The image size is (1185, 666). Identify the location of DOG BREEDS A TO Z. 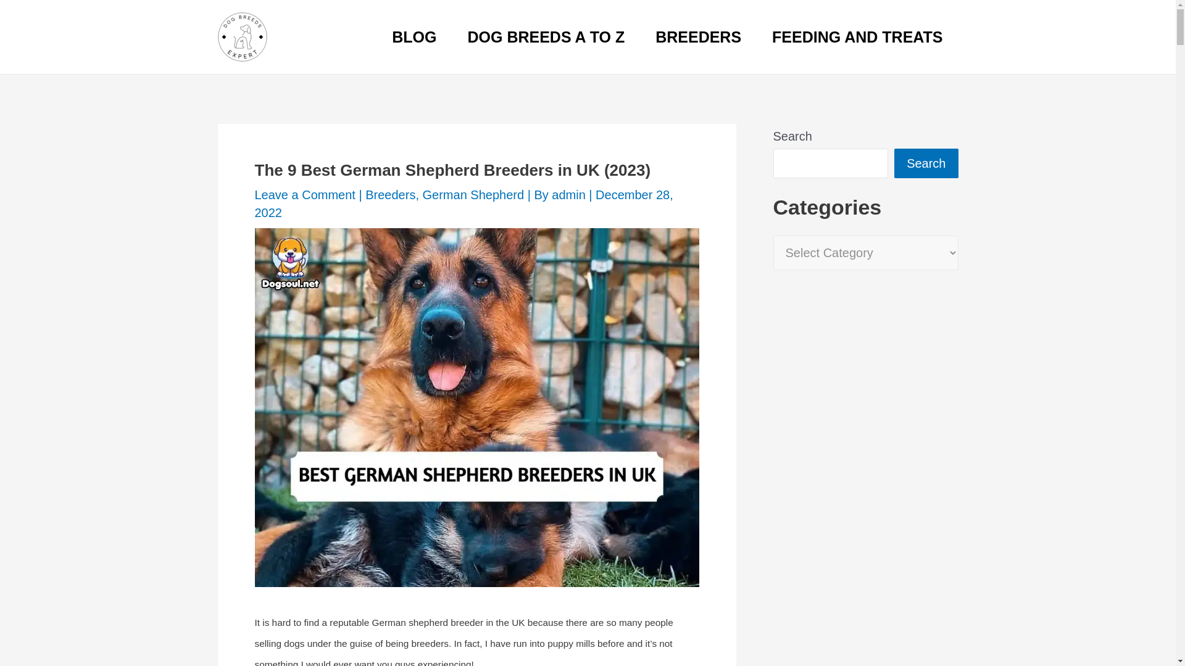
(547, 37).